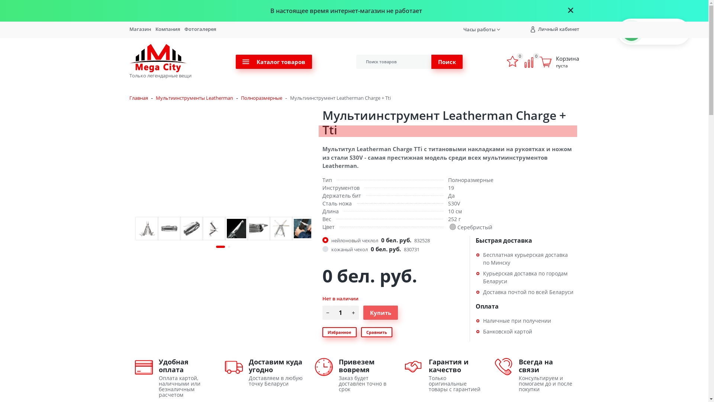  I want to click on 7-charge-tti-gut-hook.jpg, so click(303, 229).